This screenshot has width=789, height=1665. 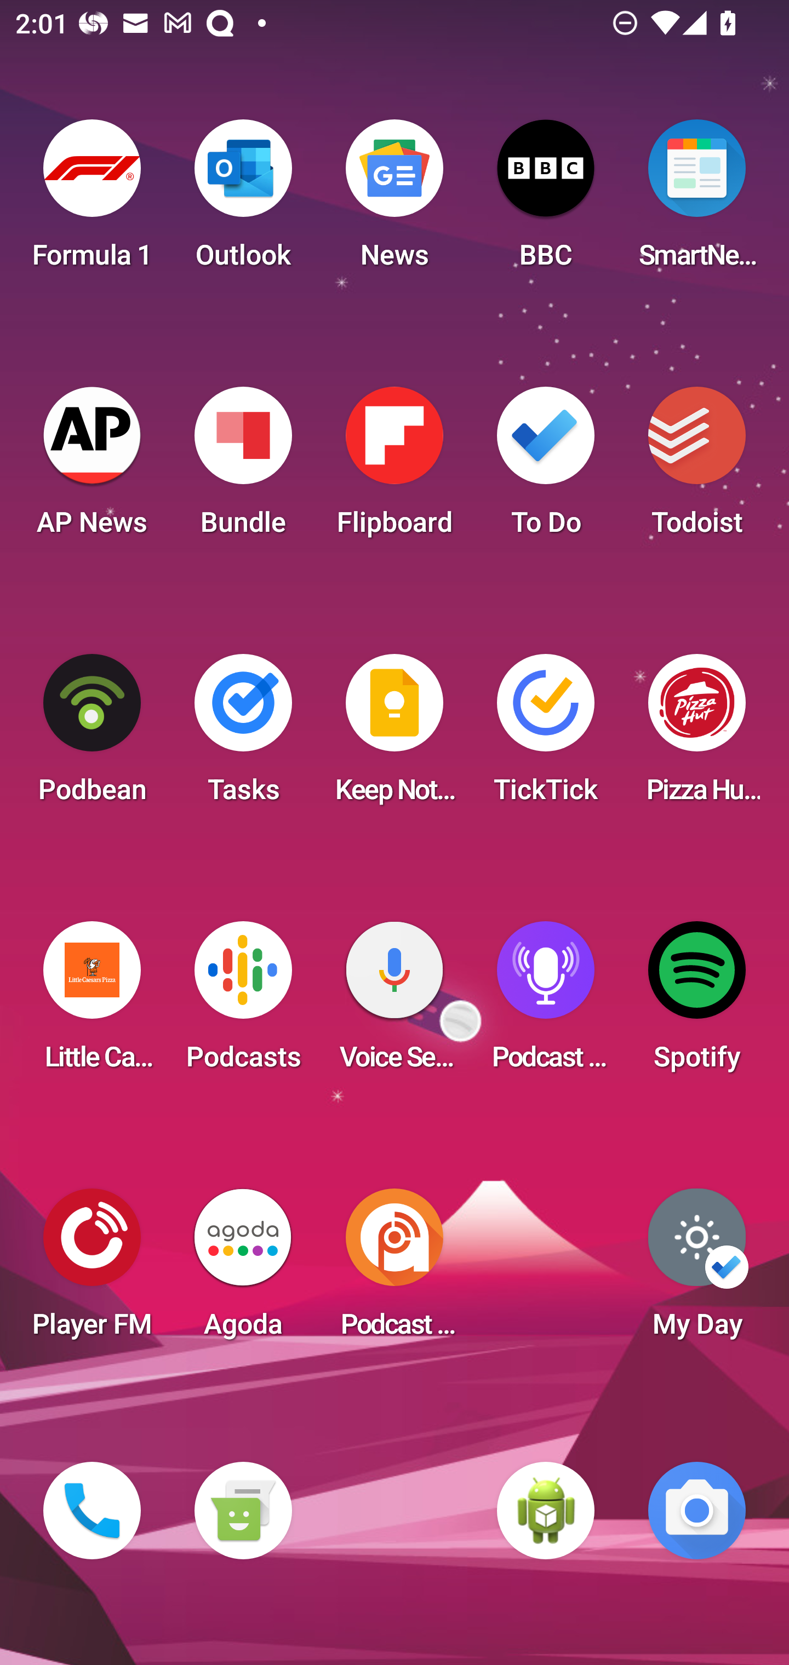 I want to click on Keep Notes, so click(x=395, y=735).